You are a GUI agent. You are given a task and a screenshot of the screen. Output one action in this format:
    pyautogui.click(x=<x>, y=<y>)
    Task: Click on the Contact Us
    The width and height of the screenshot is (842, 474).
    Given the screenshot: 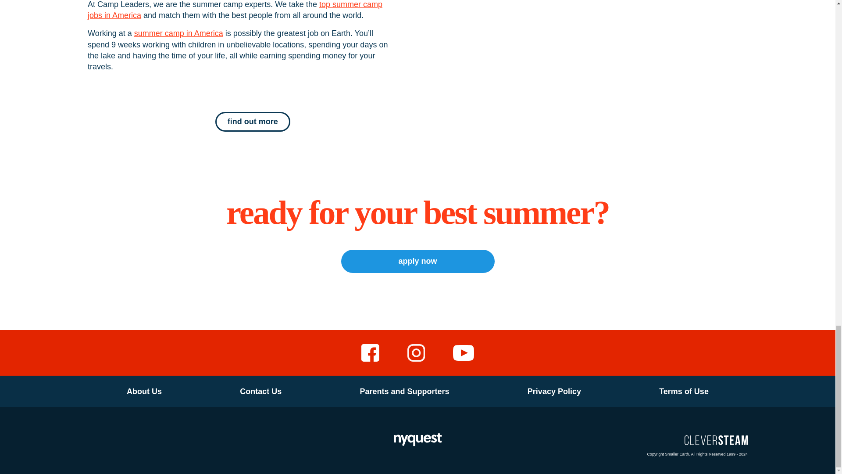 What is the action you would take?
    pyautogui.click(x=260, y=391)
    